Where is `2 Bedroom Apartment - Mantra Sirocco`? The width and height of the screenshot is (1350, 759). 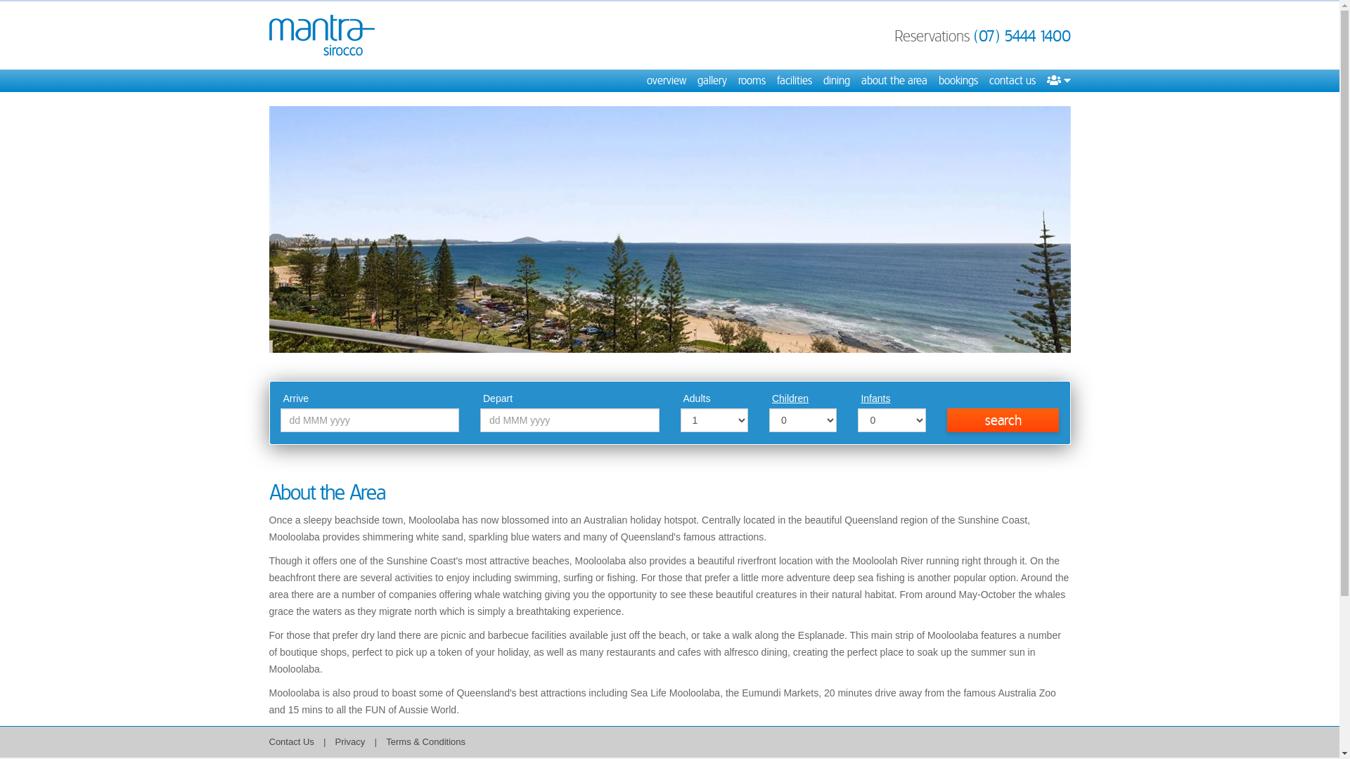 2 Bedroom Apartment - Mantra Sirocco is located at coordinates (669, 229).